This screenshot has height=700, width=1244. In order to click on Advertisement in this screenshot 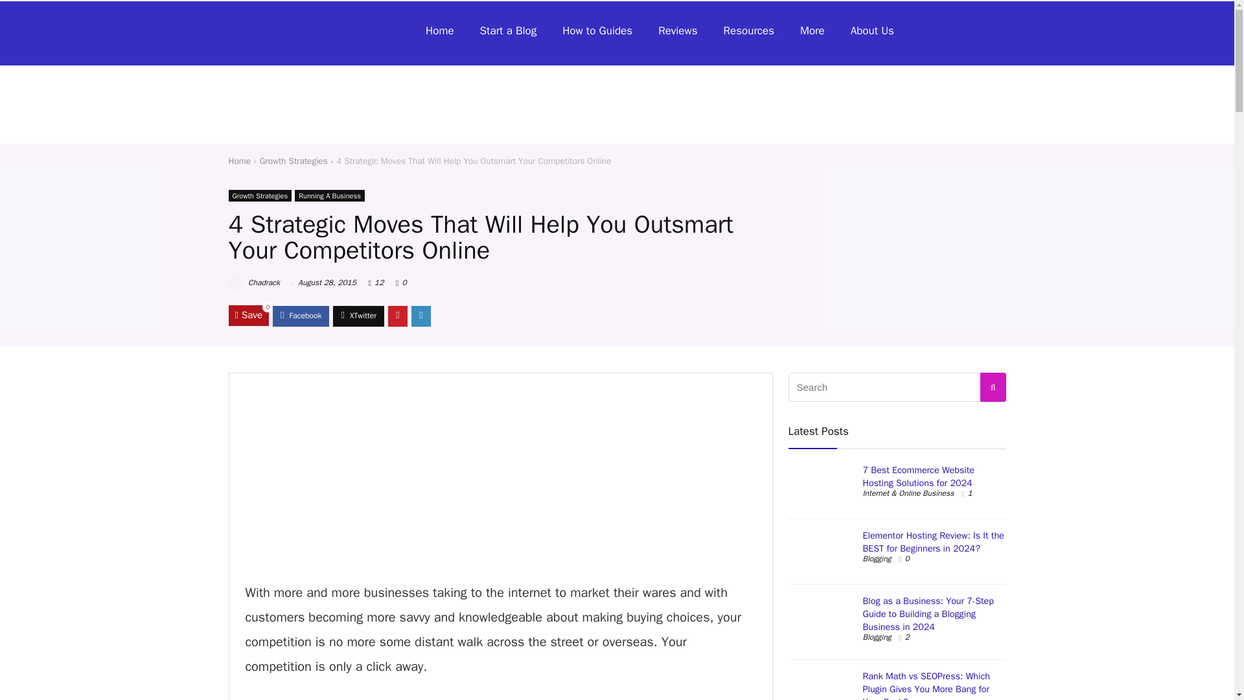, I will do `click(500, 480)`.